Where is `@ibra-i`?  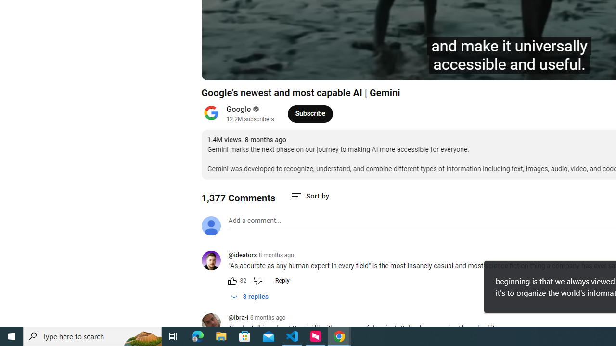
@ibra-i is located at coordinates (215, 323).